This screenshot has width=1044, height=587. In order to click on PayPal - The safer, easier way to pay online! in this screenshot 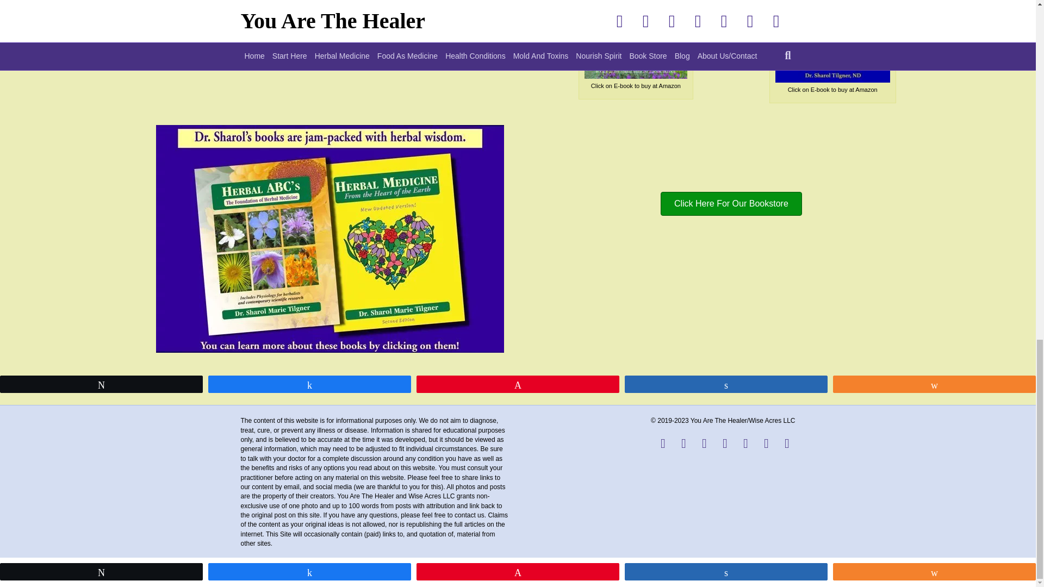, I will do `click(61, 9)`.